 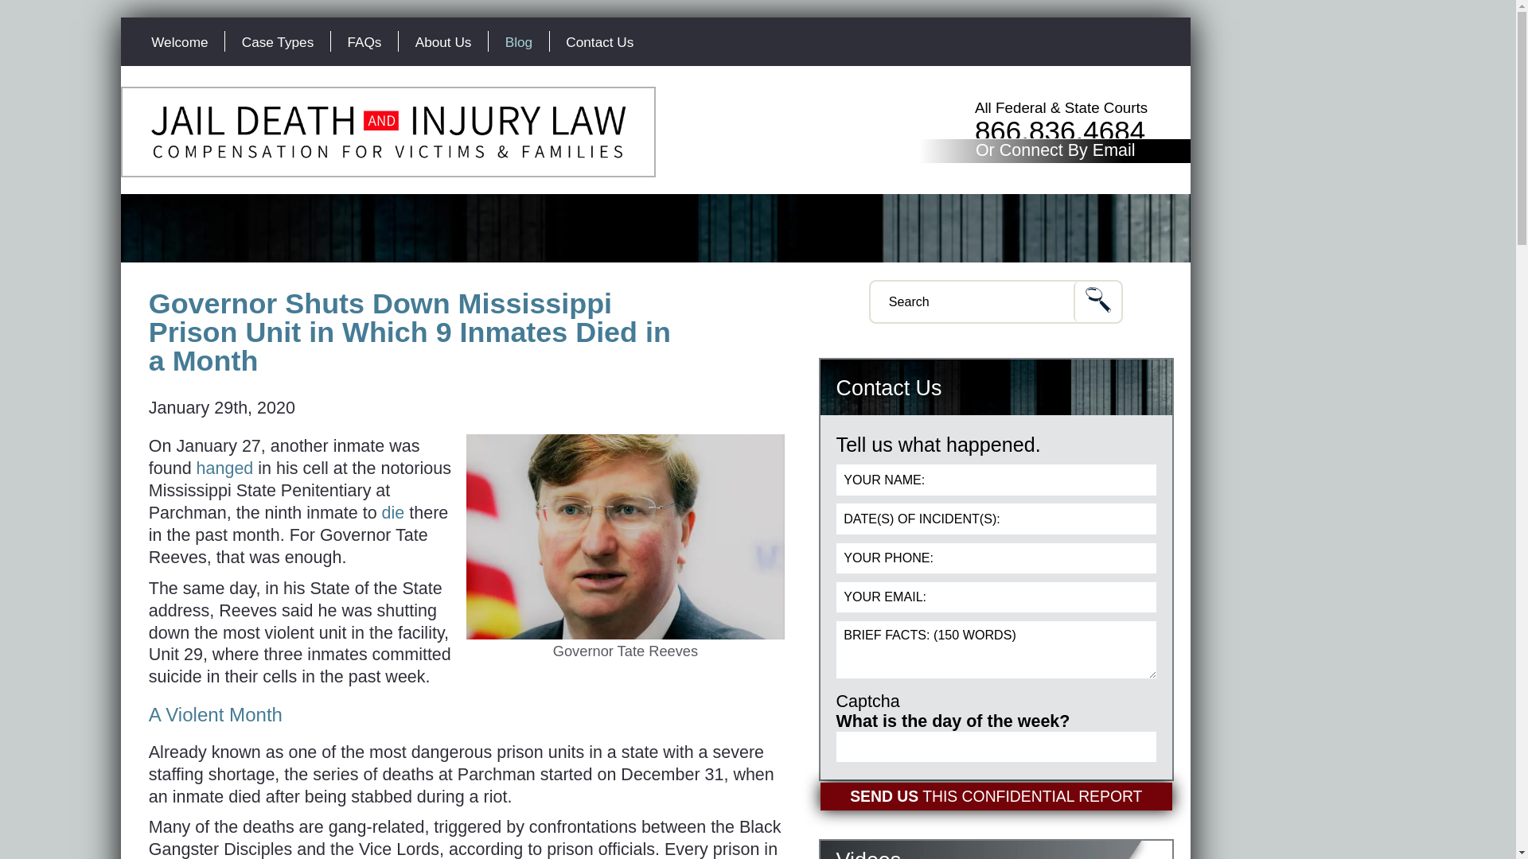 What do you see at coordinates (277, 41) in the screenshot?
I see `Case Types` at bounding box center [277, 41].